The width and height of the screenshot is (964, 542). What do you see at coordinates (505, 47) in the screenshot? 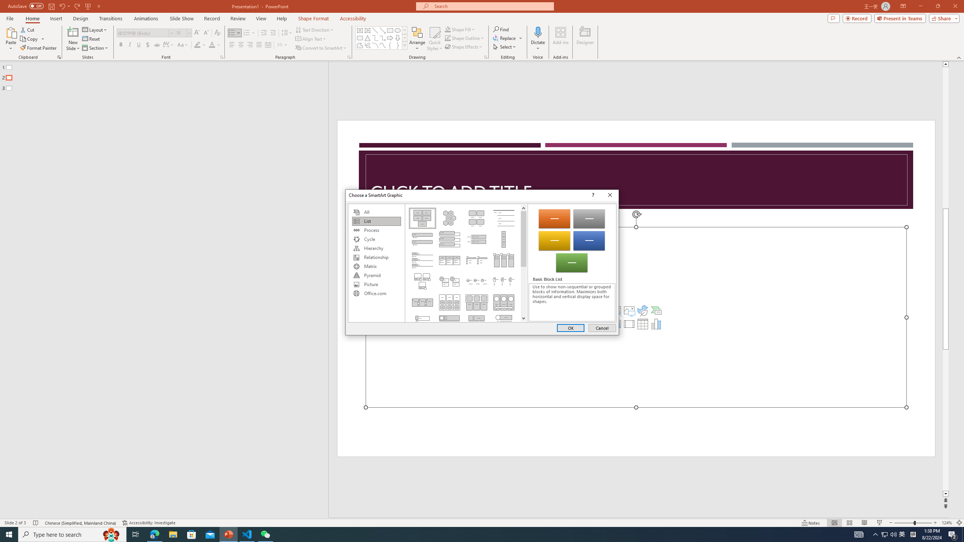
I see `Select` at bounding box center [505, 47].